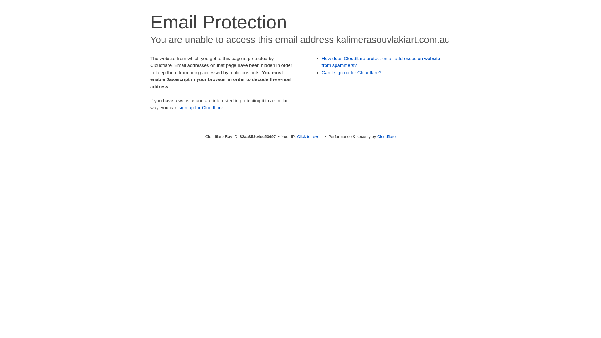 The width and height of the screenshot is (601, 338). I want to click on Cloudflare, so click(386, 136).